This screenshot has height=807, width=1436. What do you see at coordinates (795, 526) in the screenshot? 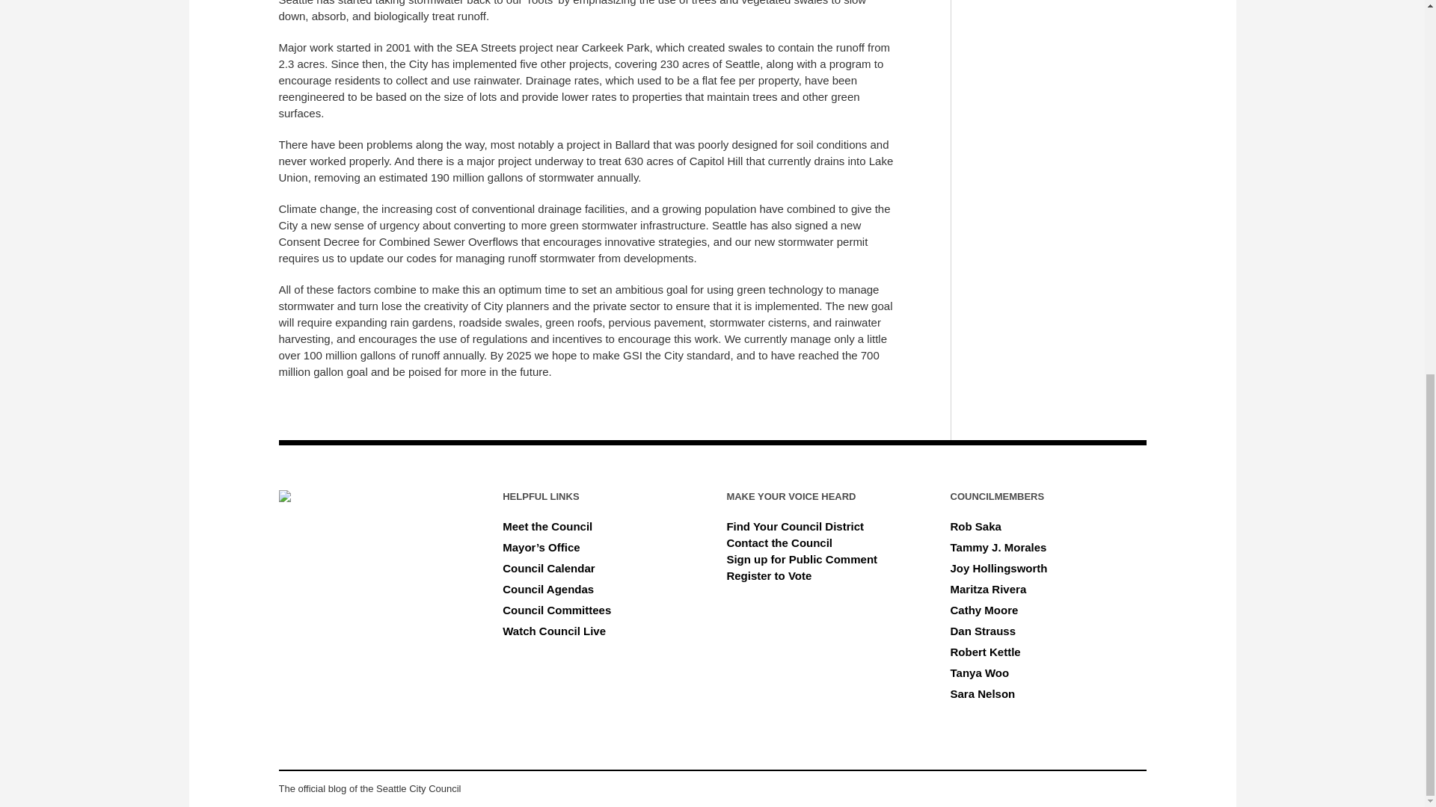
I see `Find Your Council District` at bounding box center [795, 526].